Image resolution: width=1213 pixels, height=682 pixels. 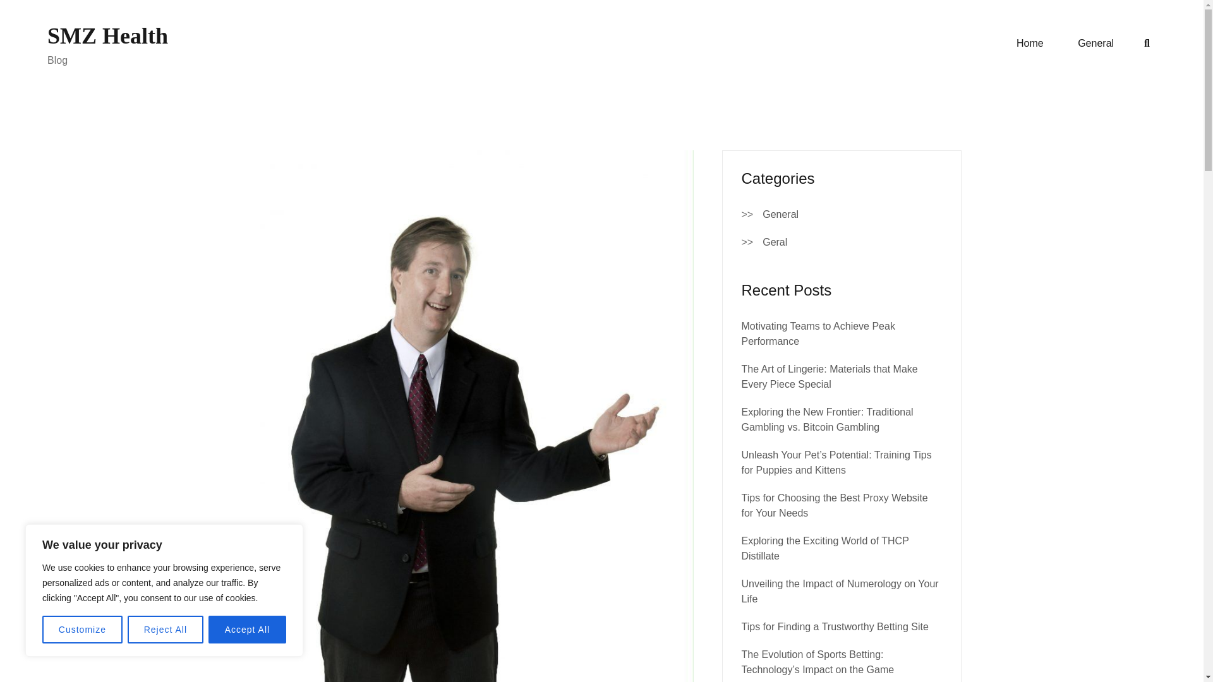 What do you see at coordinates (248, 630) in the screenshot?
I see `Accept All` at bounding box center [248, 630].